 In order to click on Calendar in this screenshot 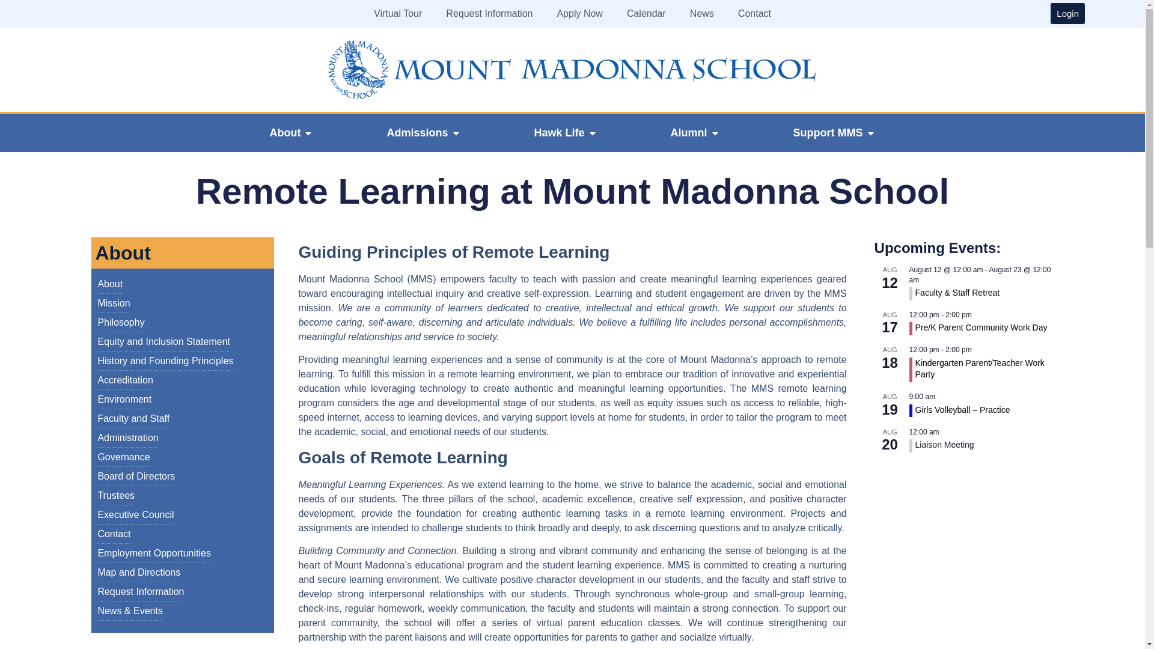, I will do `click(647, 14)`.